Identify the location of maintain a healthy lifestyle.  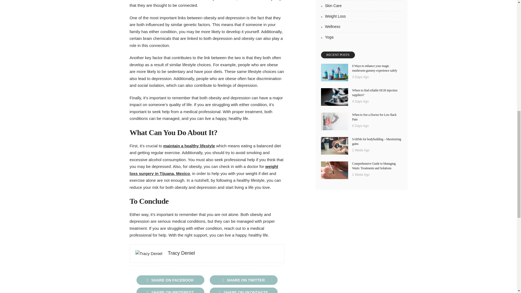
(189, 146).